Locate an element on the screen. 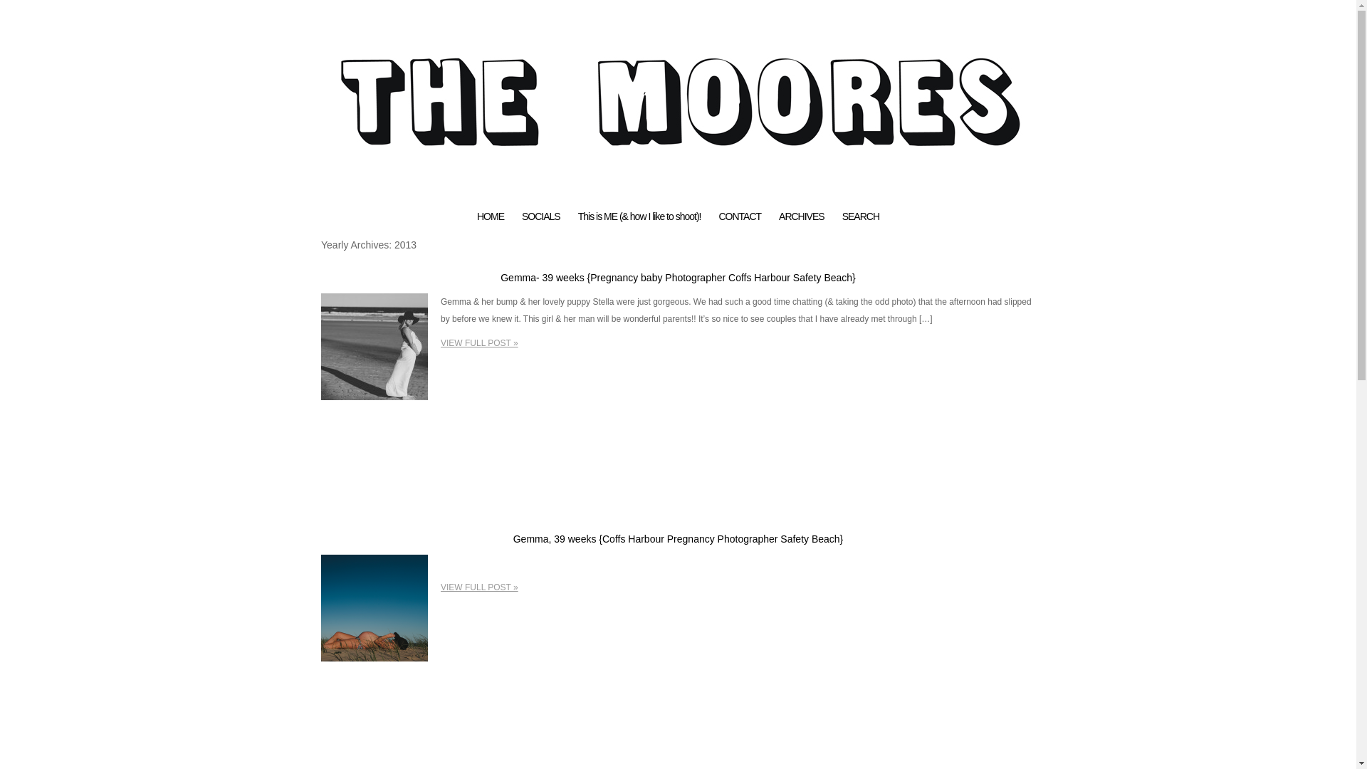 Image resolution: width=1367 pixels, height=769 pixels. This is ME (& how I like to shoot)! is located at coordinates (639, 216).